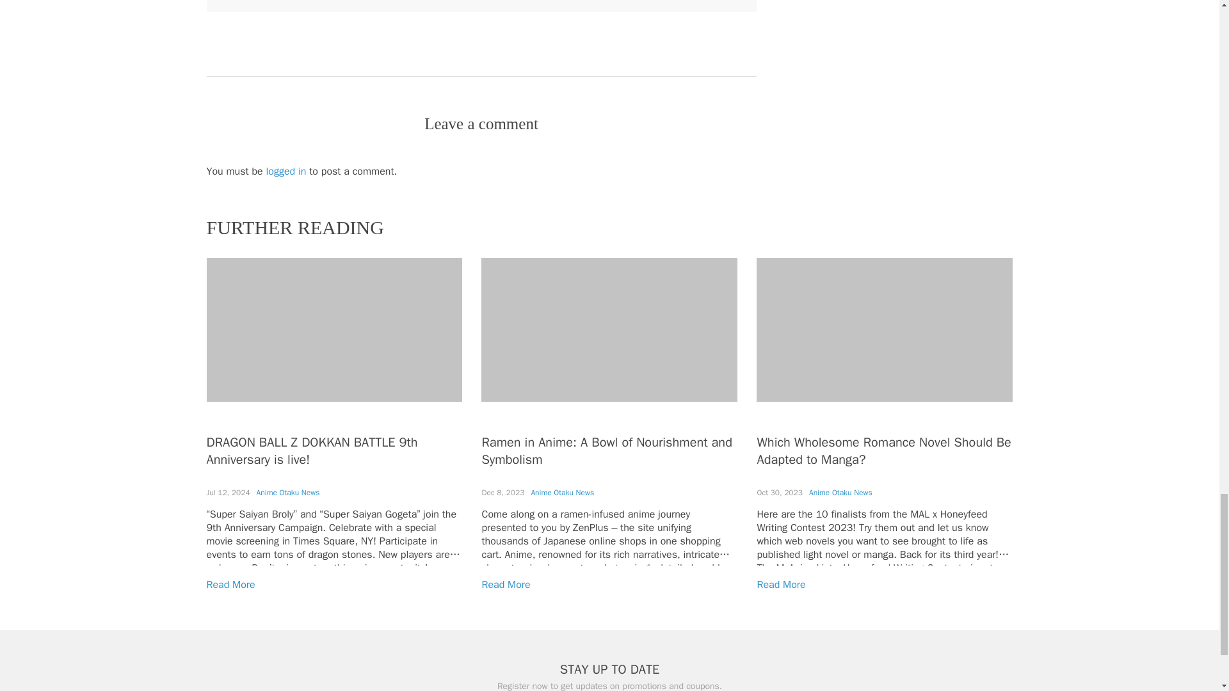 The height and width of the screenshot is (691, 1229). What do you see at coordinates (312, 451) in the screenshot?
I see `DRAGON BALL Z DOKKAN BATTLE 9th Anniversary is live!` at bounding box center [312, 451].